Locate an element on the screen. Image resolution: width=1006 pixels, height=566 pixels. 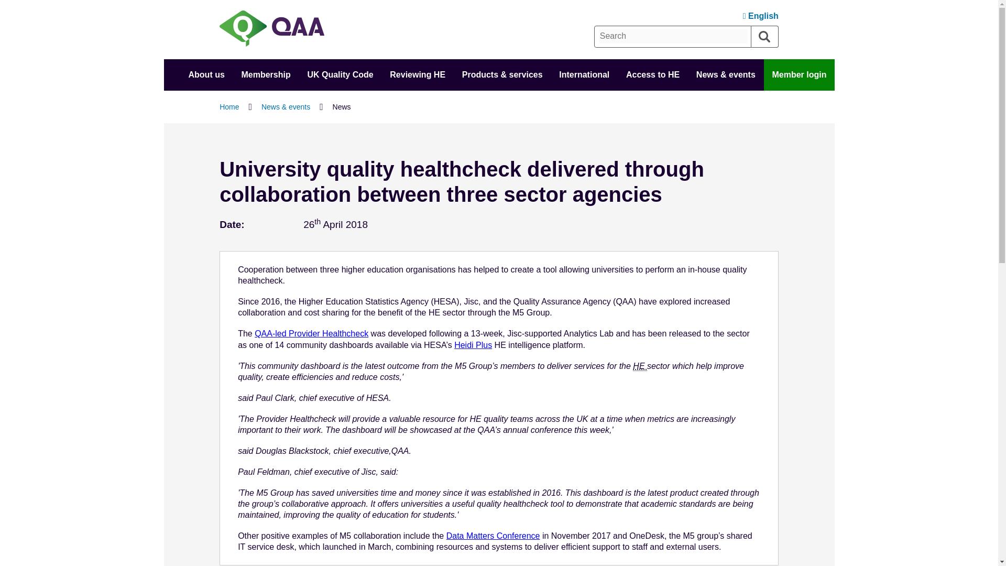
English is located at coordinates (761, 16).